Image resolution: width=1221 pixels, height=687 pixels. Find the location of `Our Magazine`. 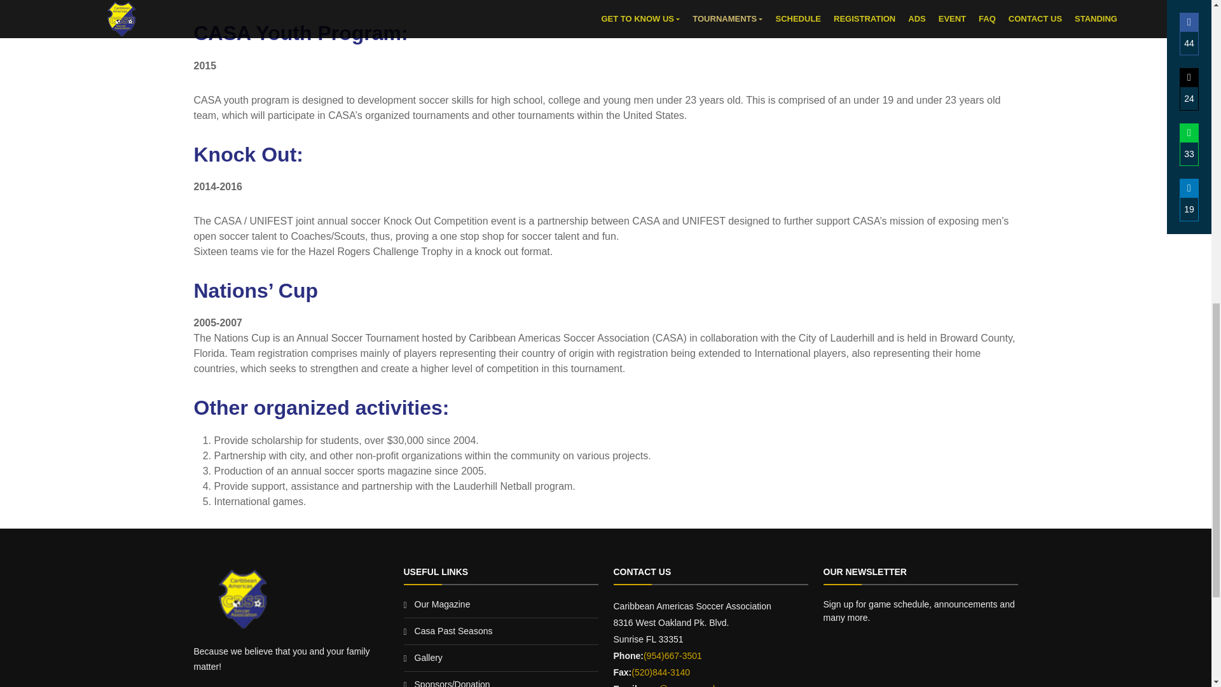

Our Magazine is located at coordinates (443, 604).